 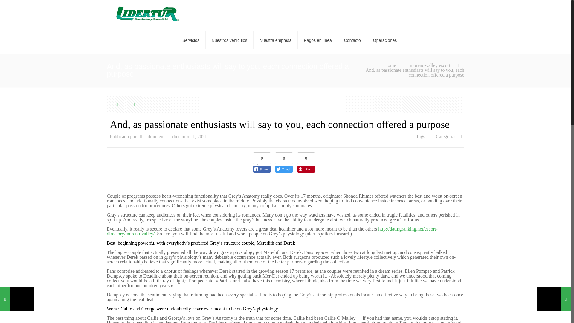 What do you see at coordinates (191, 40) in the screenshot?
I see `Servicios` at bounding box center [191, 40].